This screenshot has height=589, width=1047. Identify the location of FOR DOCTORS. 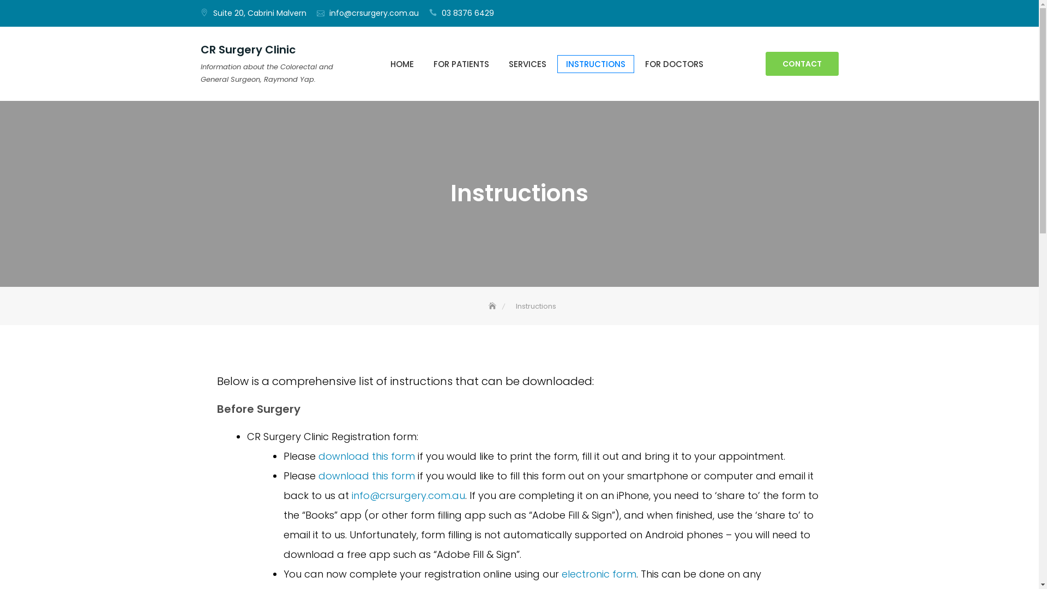
(674, 64).